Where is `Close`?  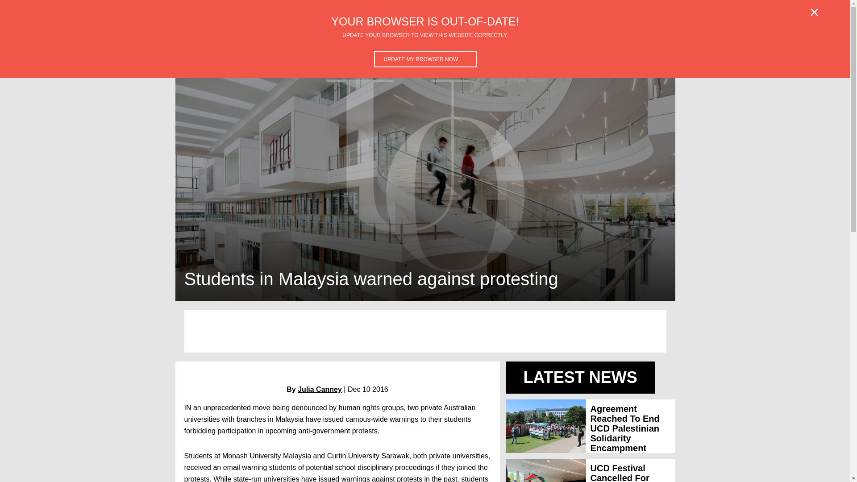 Close is located at coordinates (814, 12).